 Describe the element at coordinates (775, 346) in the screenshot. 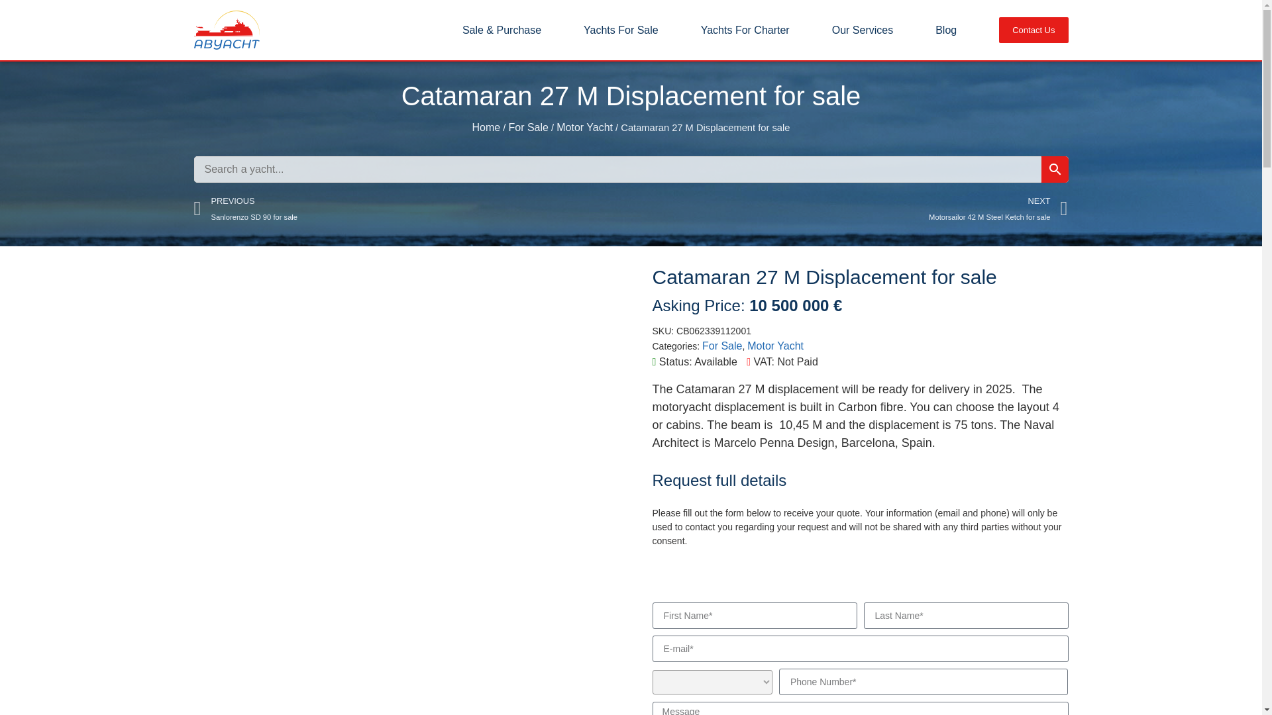

I see `Yachts For Sale` at that location.